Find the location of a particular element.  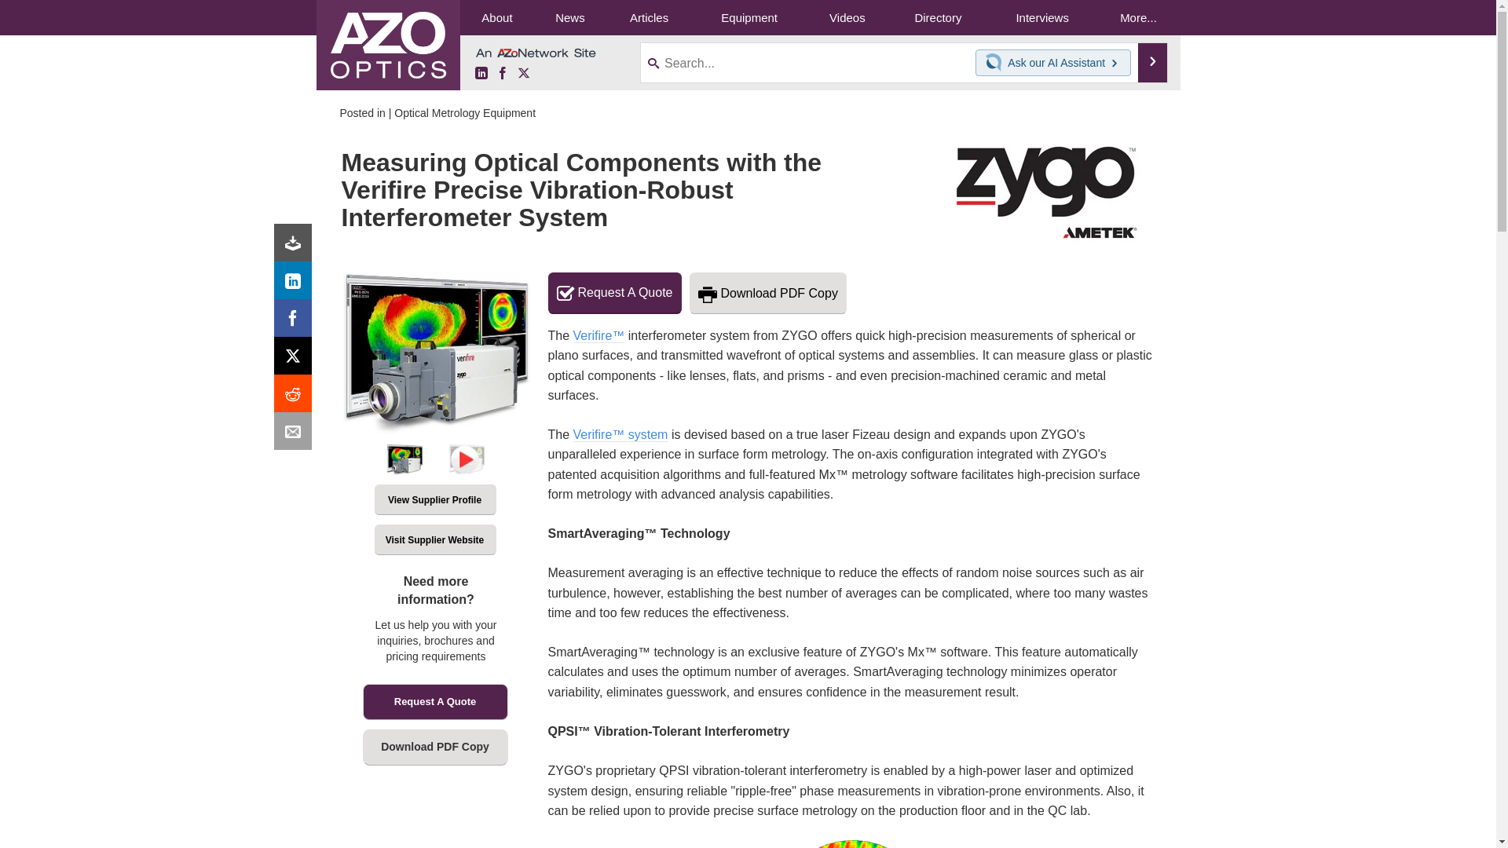

Interviews is located at coordinates (1042, 17).